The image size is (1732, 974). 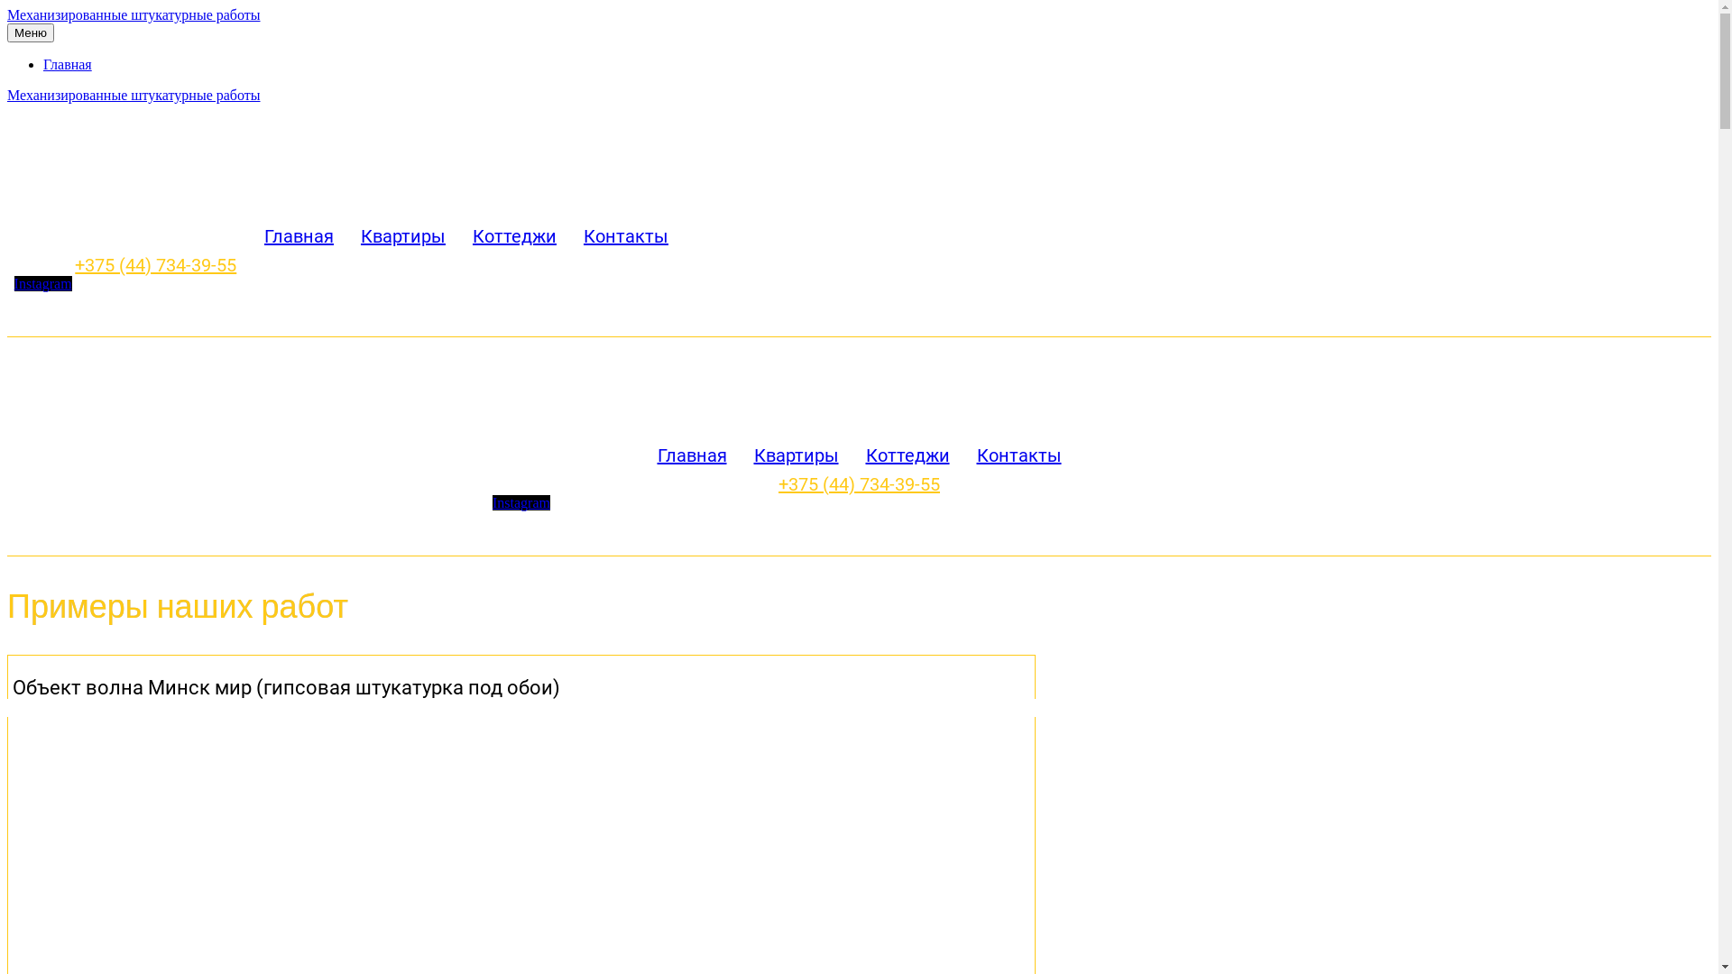 I want to click on Instagram, so click(x=521, y=503).